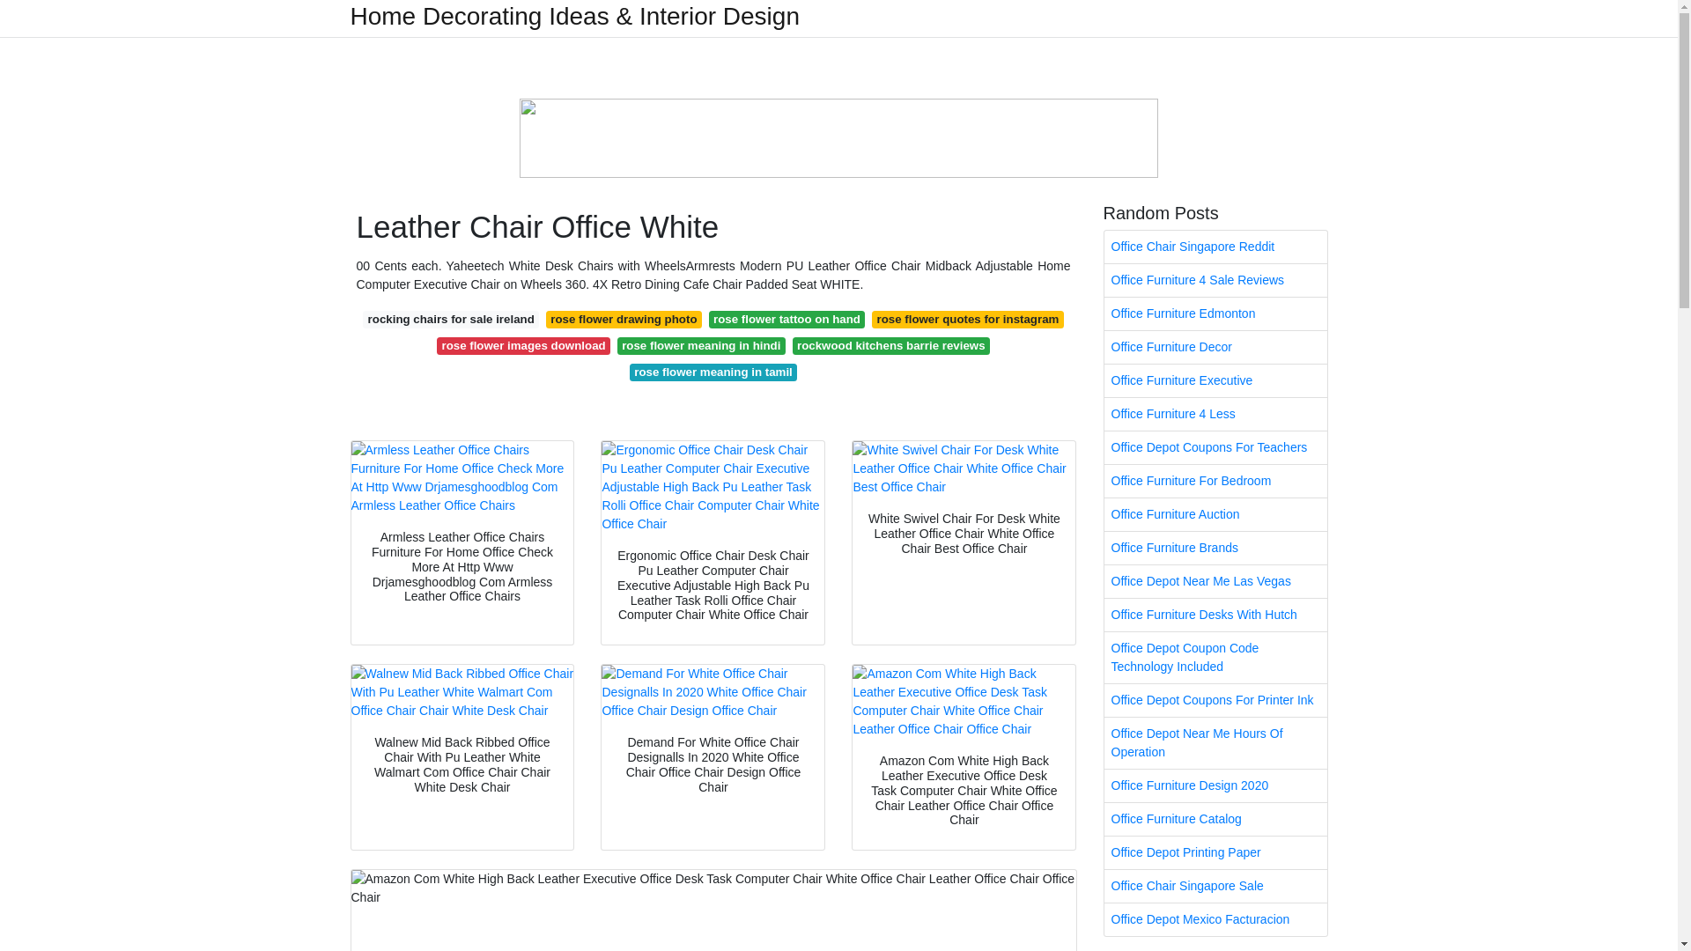 Image resolution: width=1691 pixels, height=951 pixels. Describe the element at coordinates (1215, 481) in the screenshot. I see `Office Furniture For Bedroom` at that location.